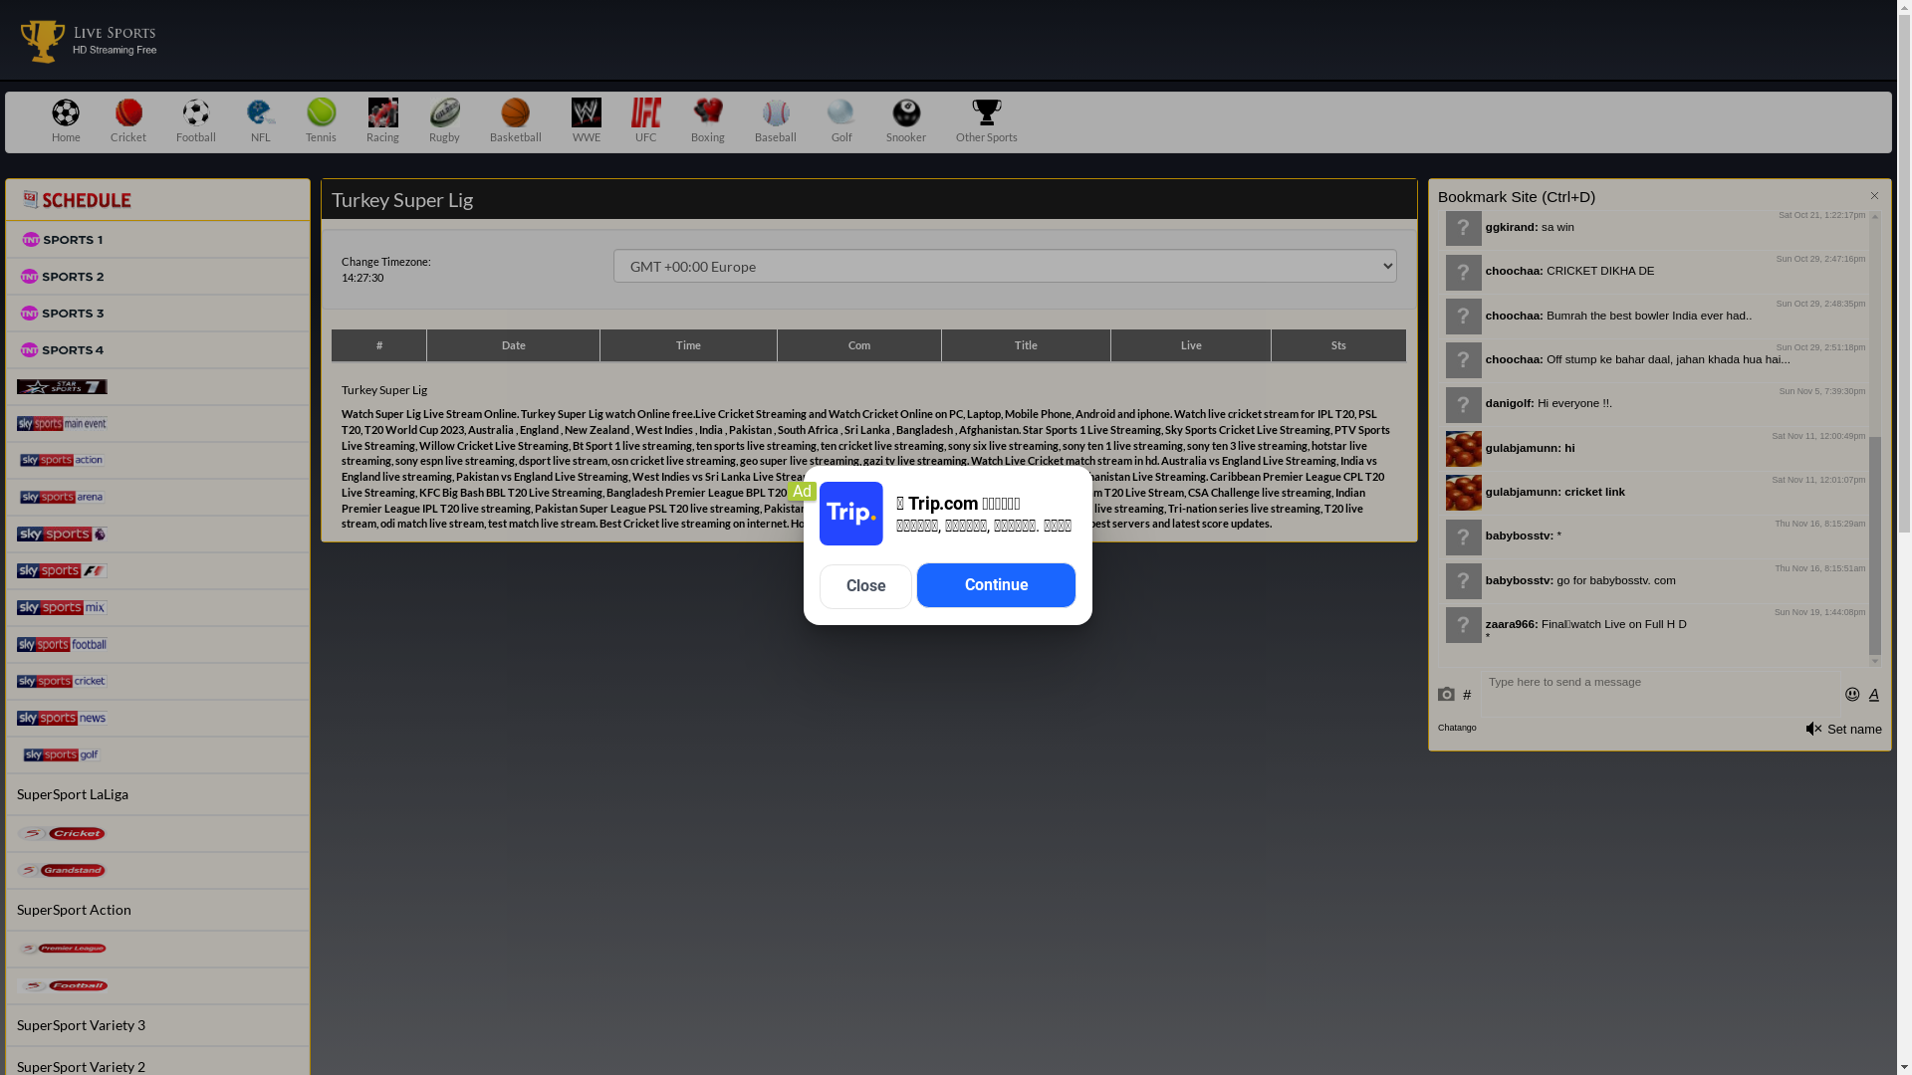 The width and height of the screenshot is (1912, 1075). Describe the element at coordinates (444, 122) in the screenshot. I see `Rugby` at that location.